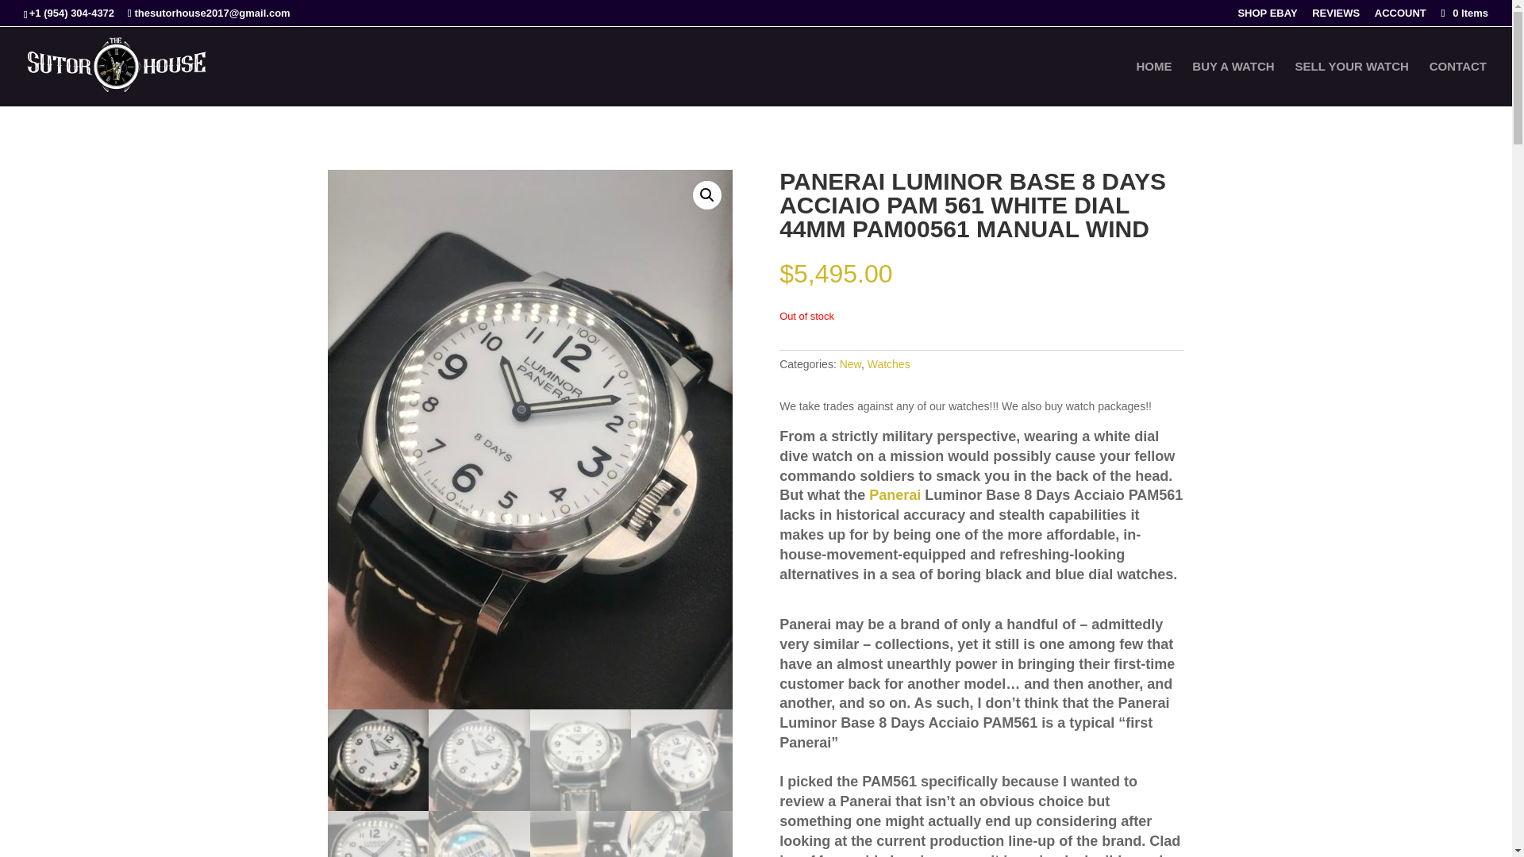 This screenshot has height=857, width=1524. Describe the element at coordinates (1233, 83) in the screenshot. I see `BUY A WATCH` at that location.